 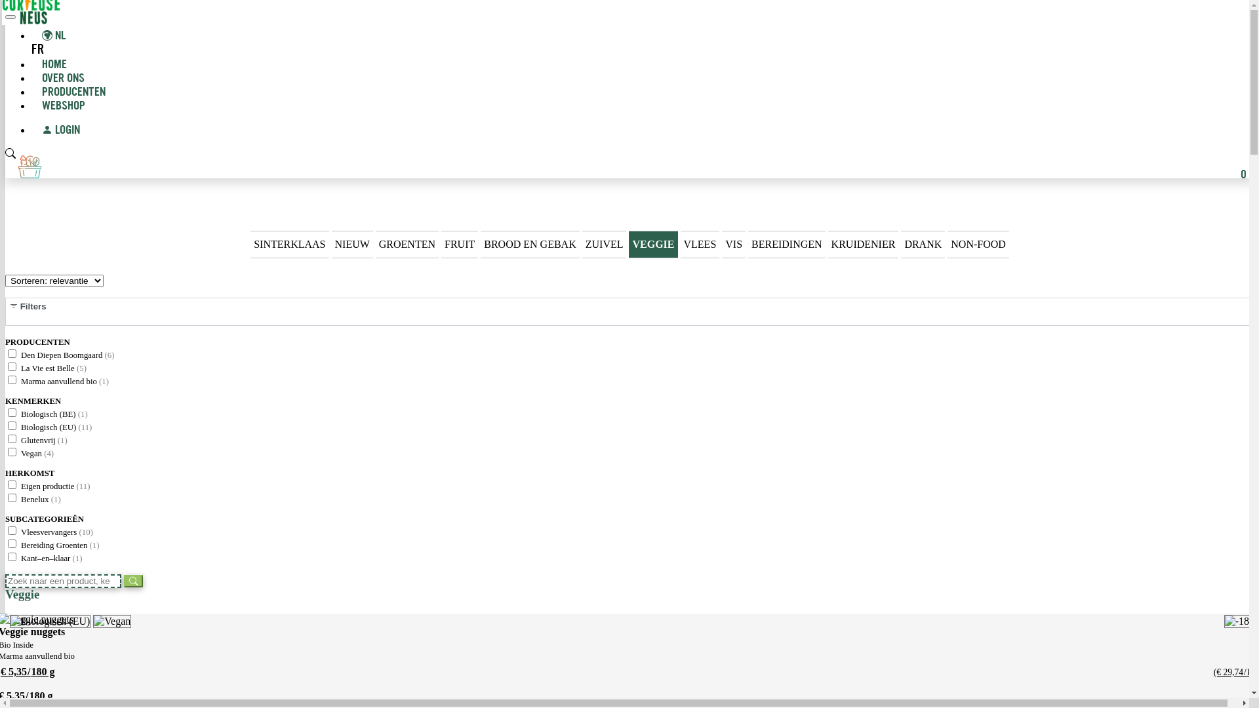 I want to click on Vegan, so click(x=112, y=621).